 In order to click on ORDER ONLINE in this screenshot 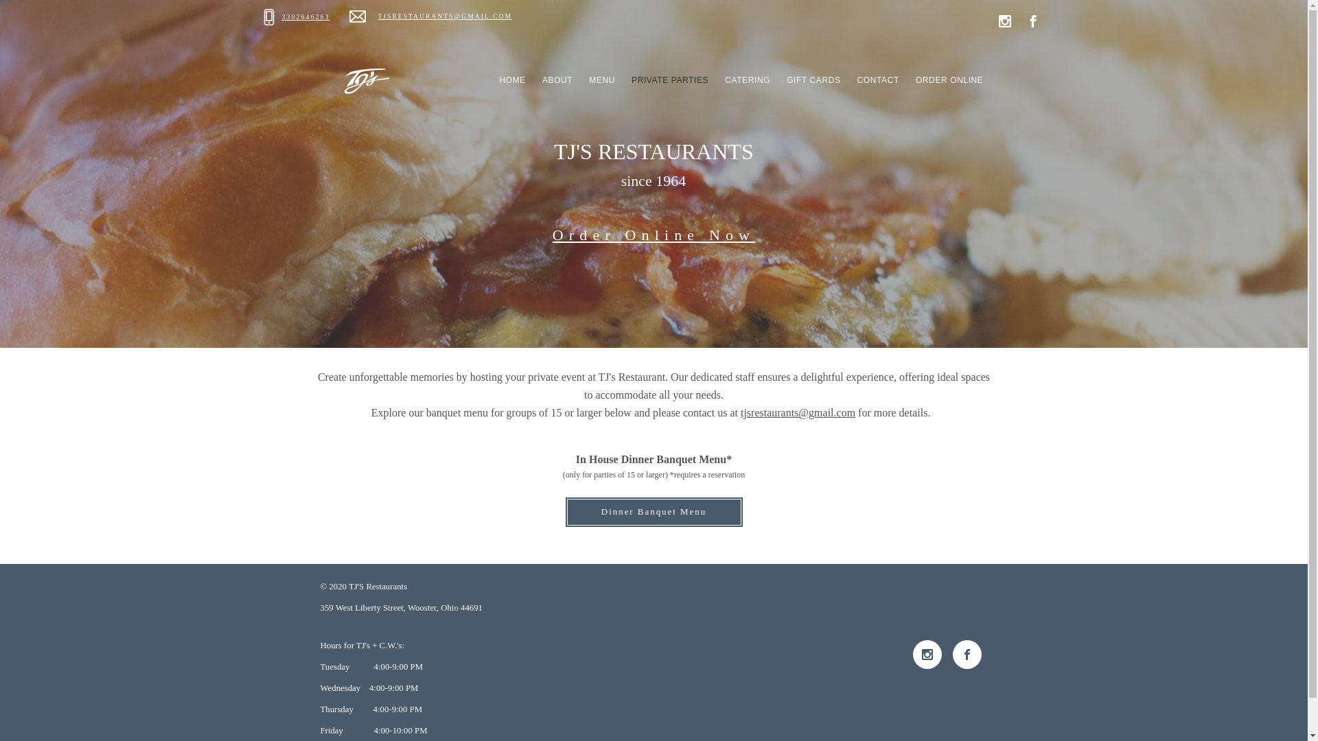, I will do `click(950, 80)`.